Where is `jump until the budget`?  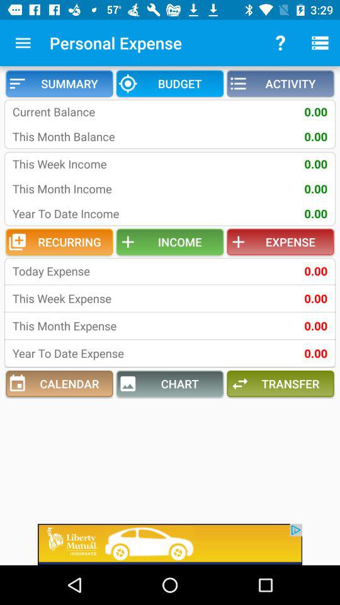
jump until the budget is located at coordinates (170, 83).